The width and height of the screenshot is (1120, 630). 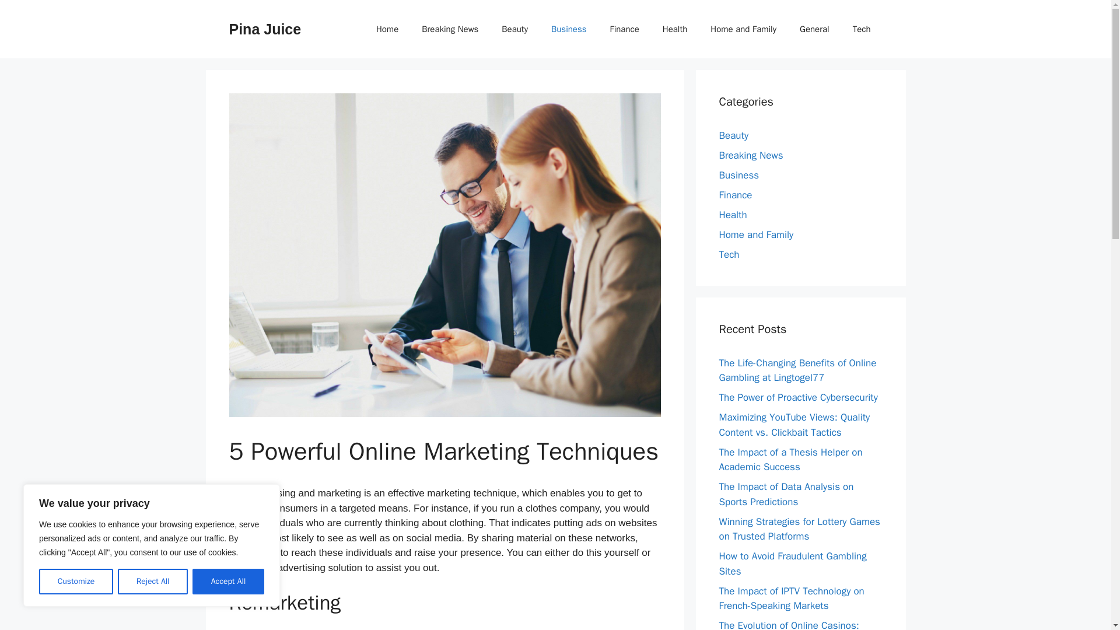 What do you see at coordinates (674, 29) in the screenshot?
I see `Health` at bounding box center [674, 29].